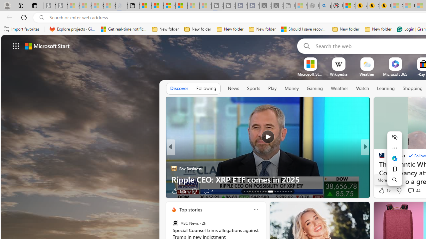 This screenshot has height=239, width=426. I want to click on ABC News, so click(175, 223).